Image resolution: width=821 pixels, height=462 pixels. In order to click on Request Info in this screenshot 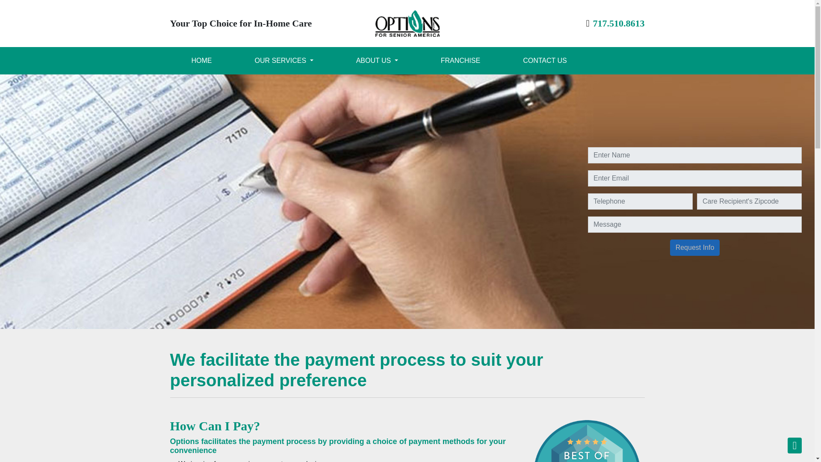, I will do `click(694, 248)`.